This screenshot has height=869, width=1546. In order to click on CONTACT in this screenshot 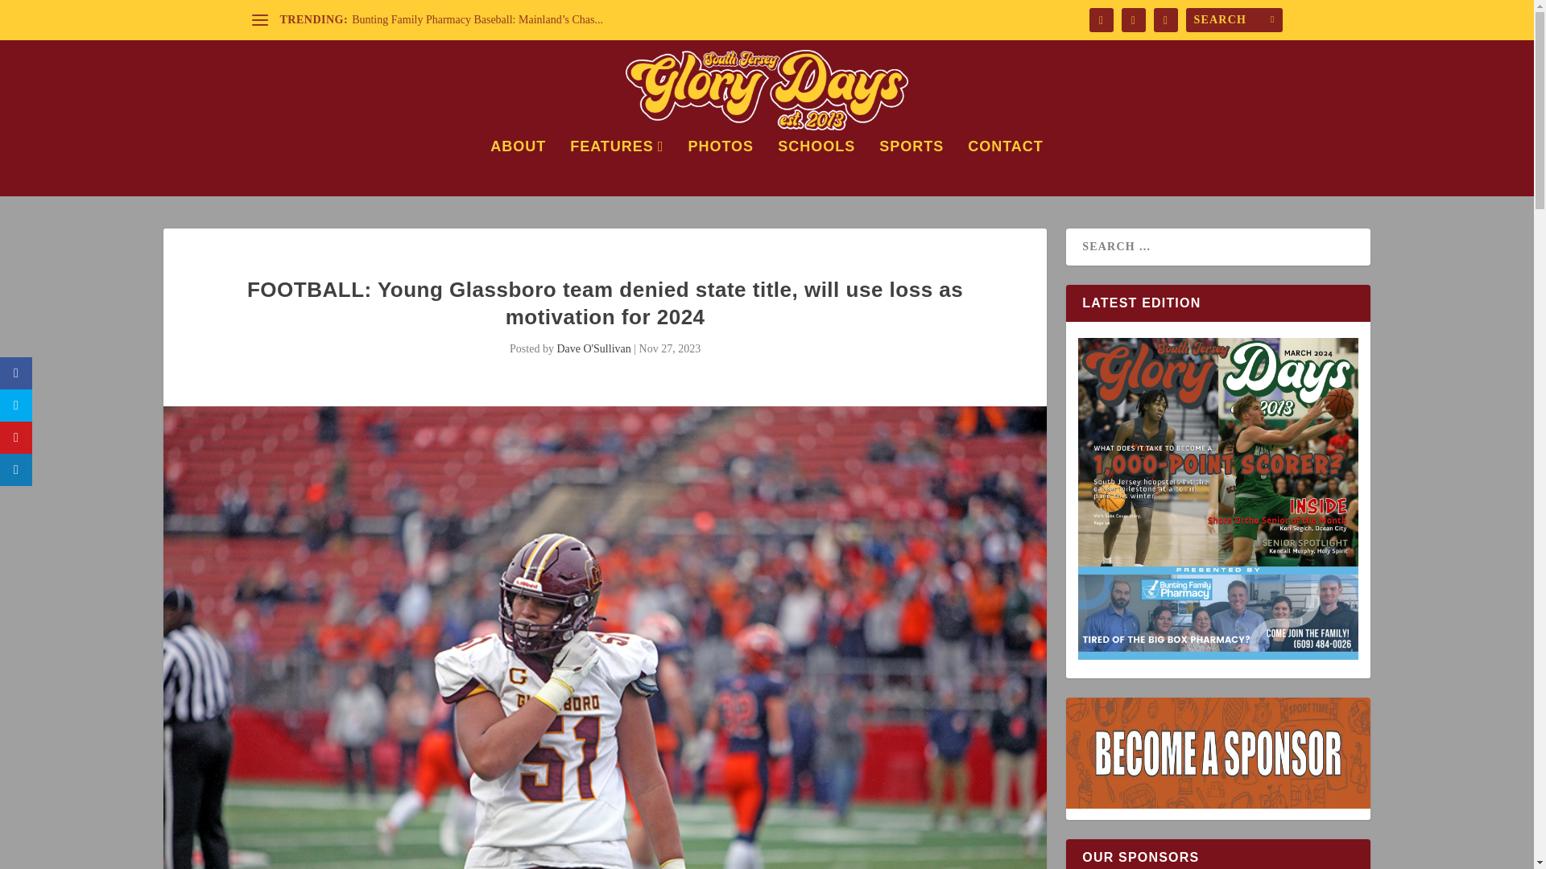, I will do `click(1005, 167)`.